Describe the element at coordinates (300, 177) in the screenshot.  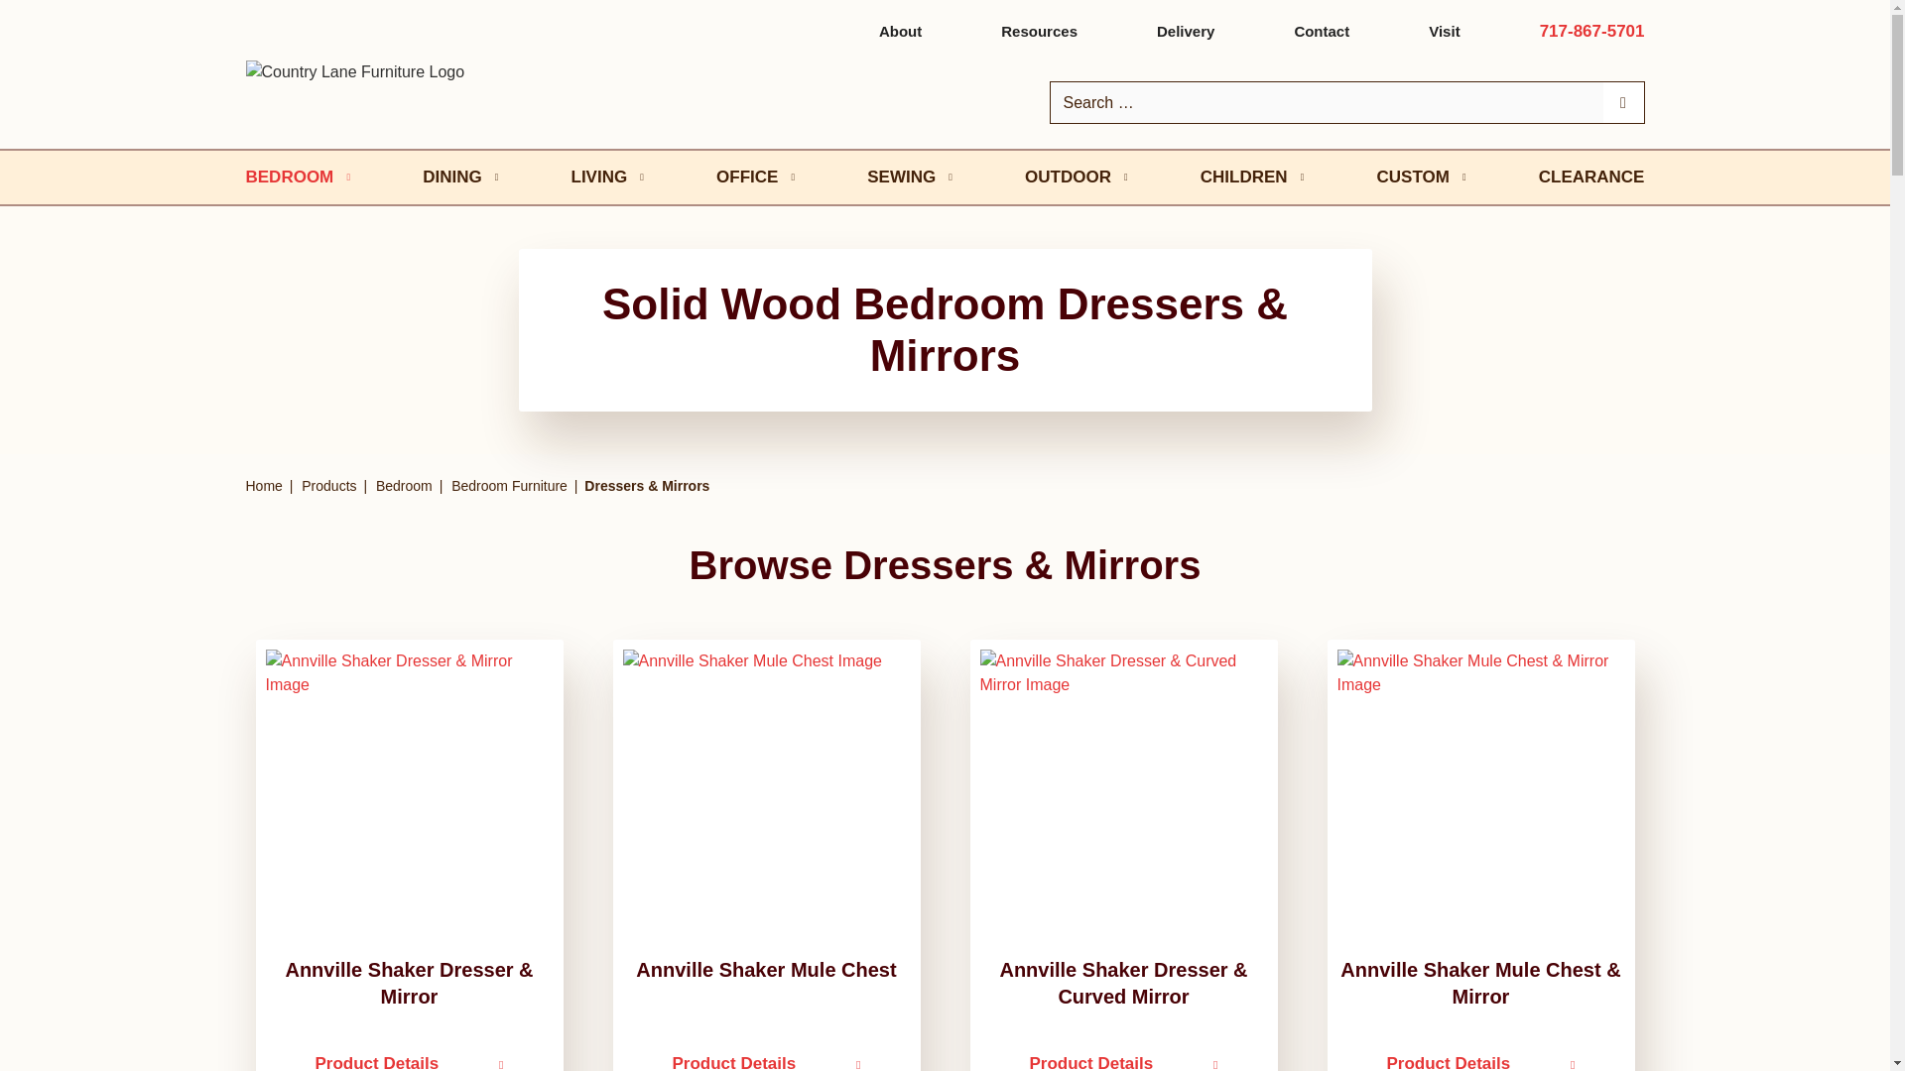
I see `BEDROOM` at that location.